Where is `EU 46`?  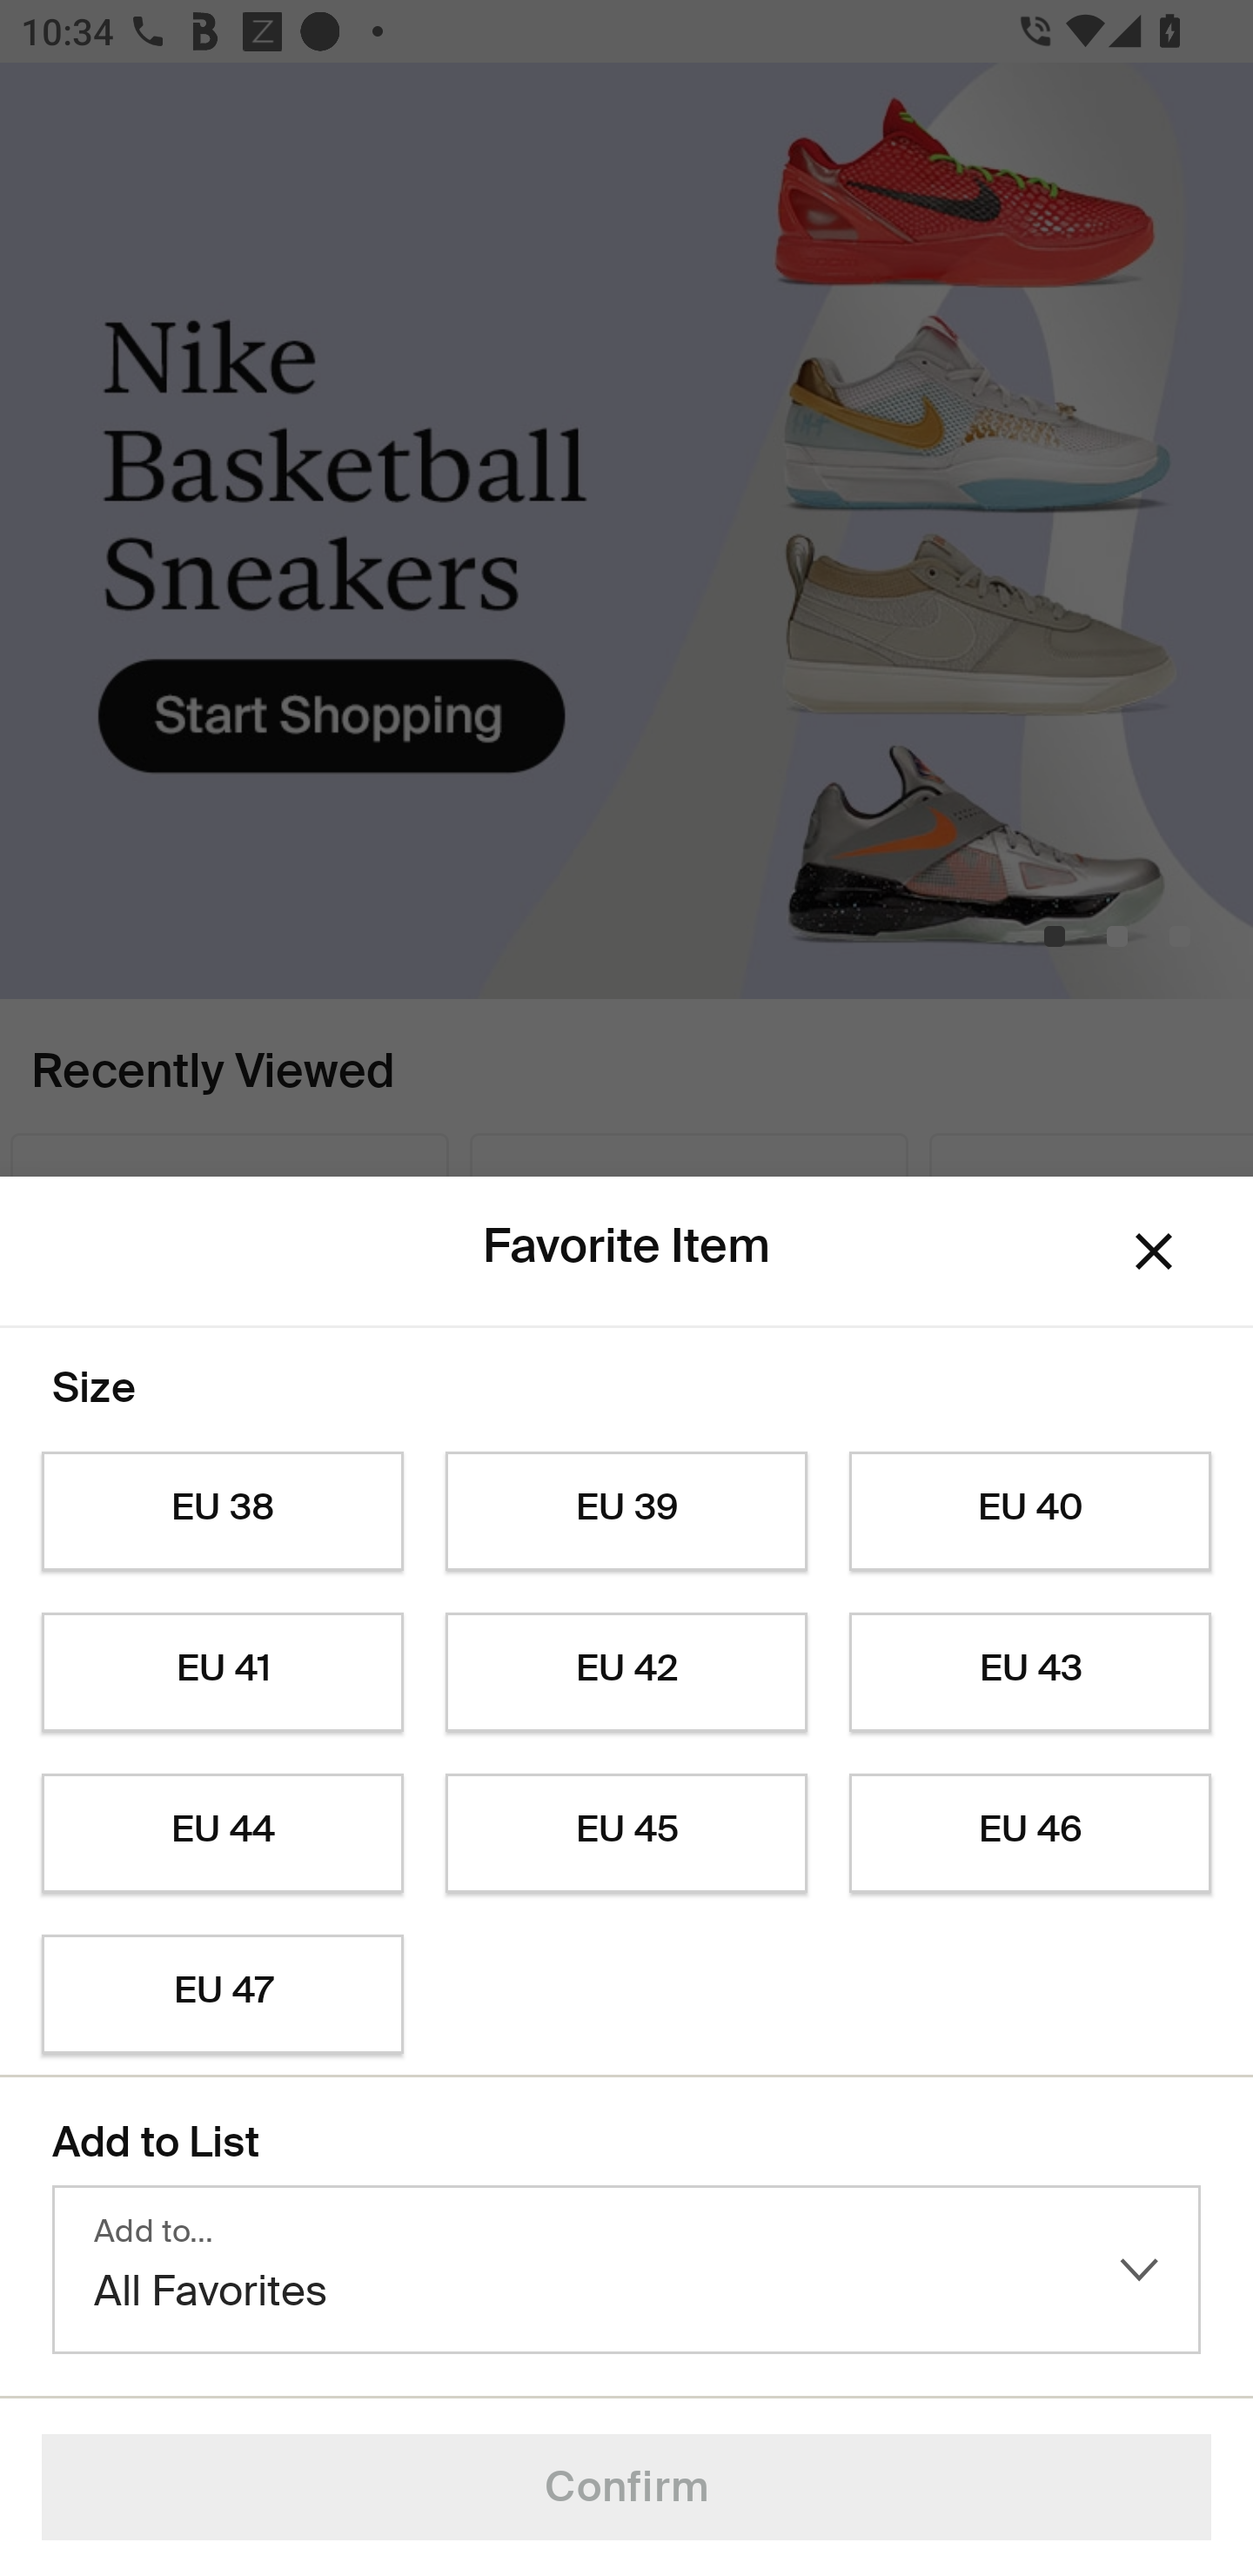
EU 46 is located at coordinates (1030, 1834).